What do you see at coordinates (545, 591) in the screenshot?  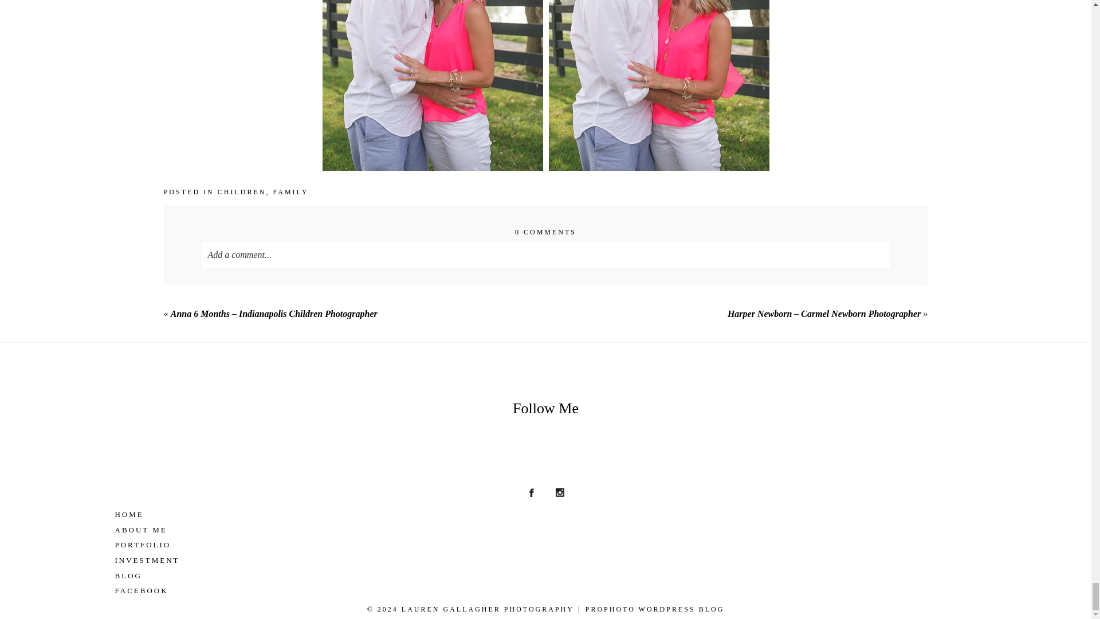 I see `FACEBOOK` at bounding box center [545, 591].